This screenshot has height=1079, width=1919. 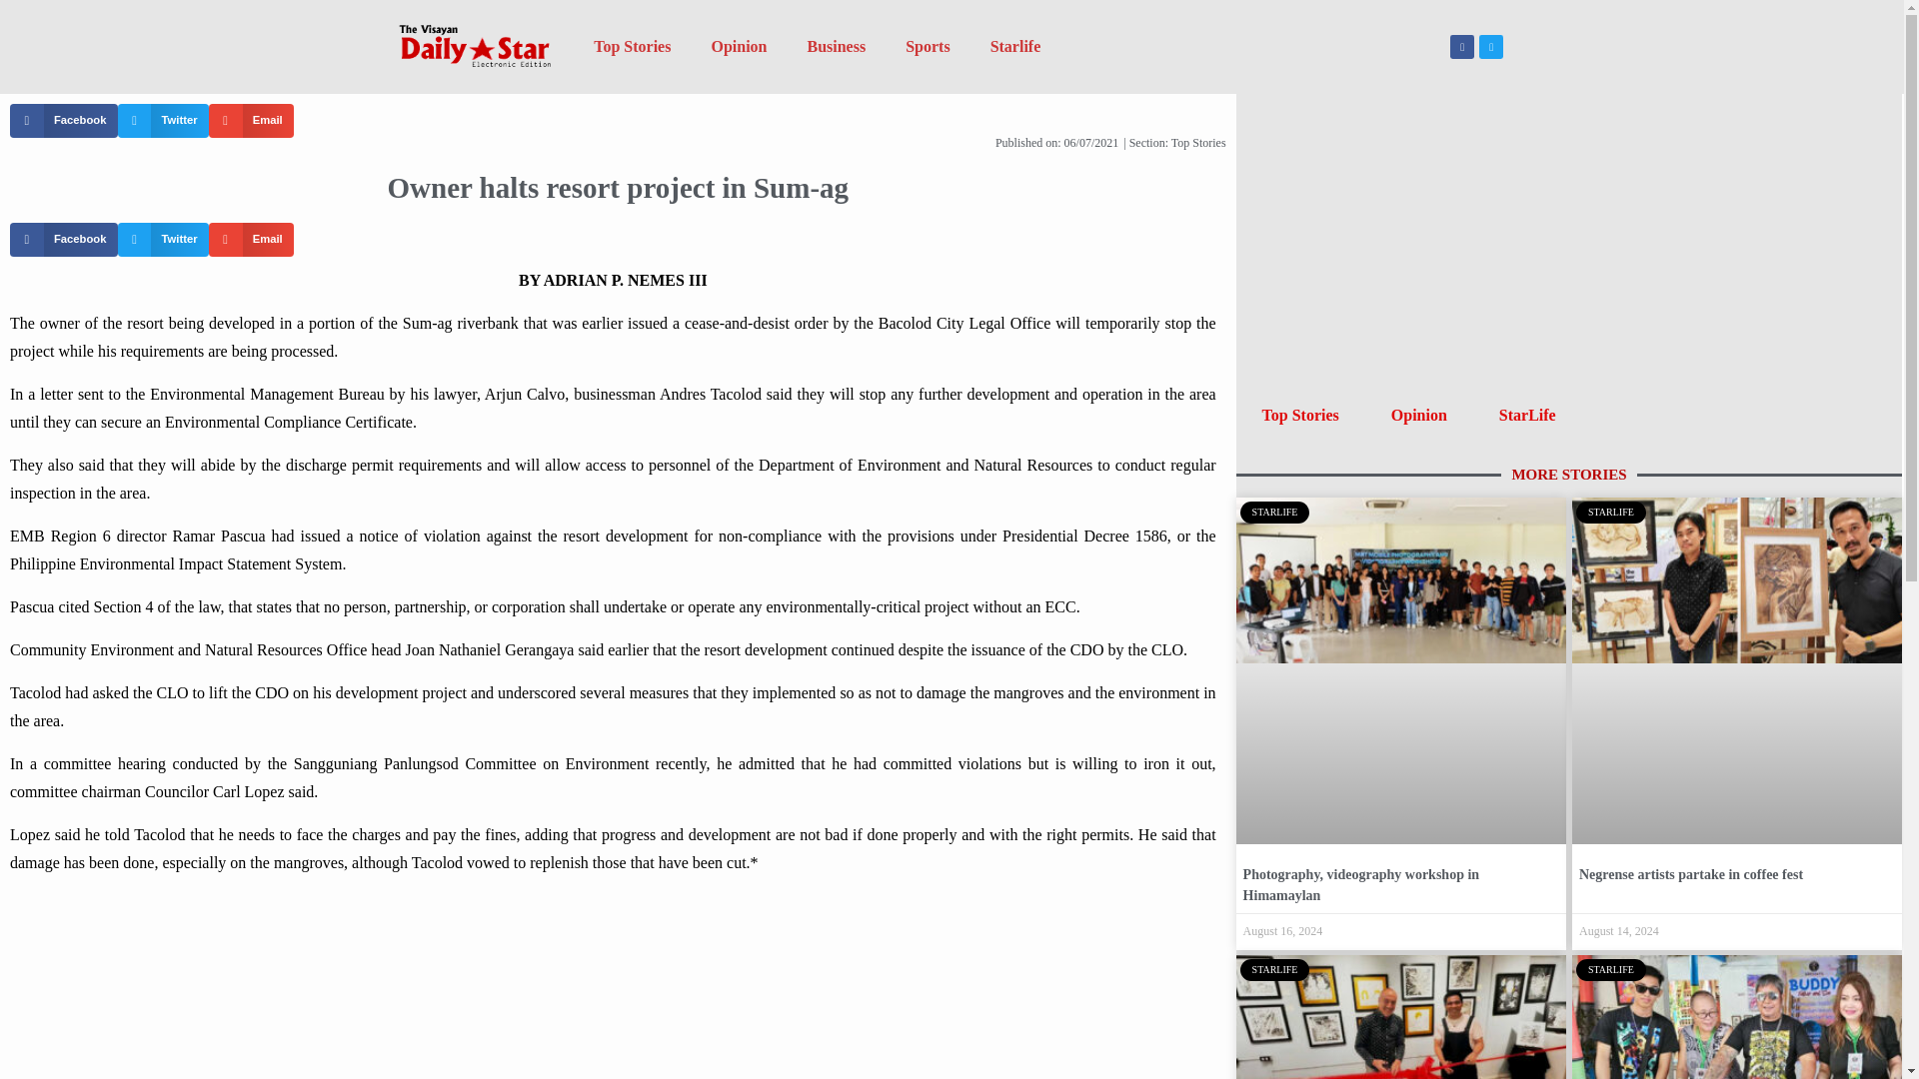 I want to click on StarLife, so click(x=1527, y=416).